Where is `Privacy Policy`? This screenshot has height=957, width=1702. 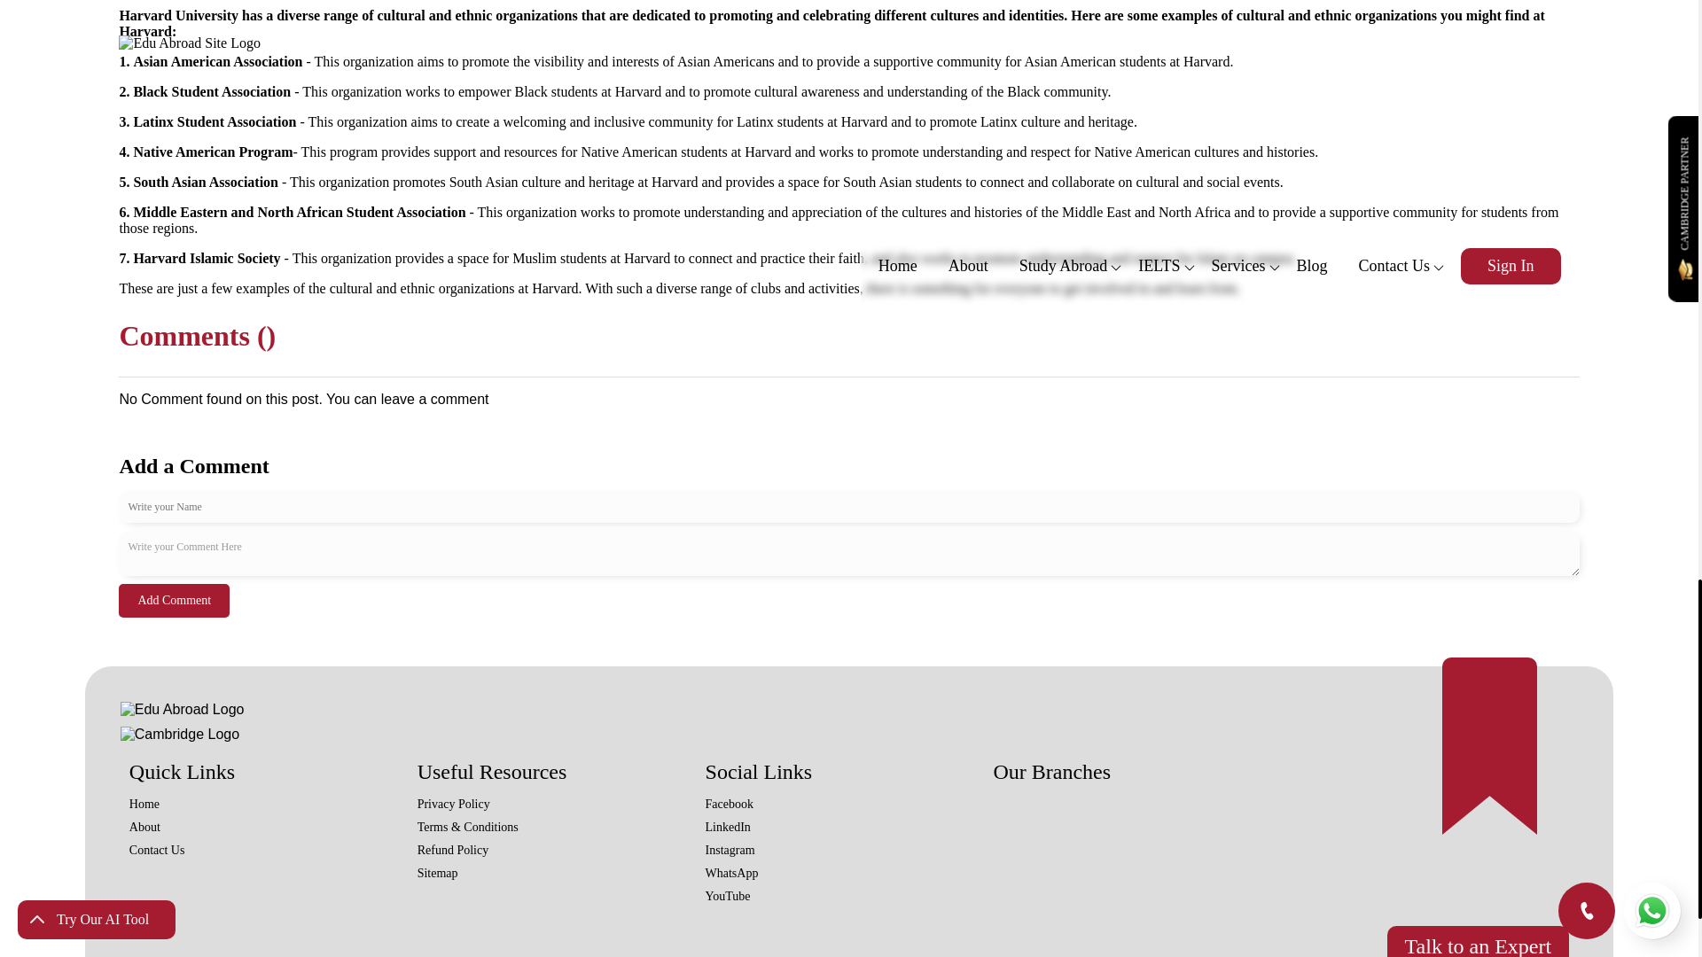 Privacy Policy is located at coordinates (453, 805).